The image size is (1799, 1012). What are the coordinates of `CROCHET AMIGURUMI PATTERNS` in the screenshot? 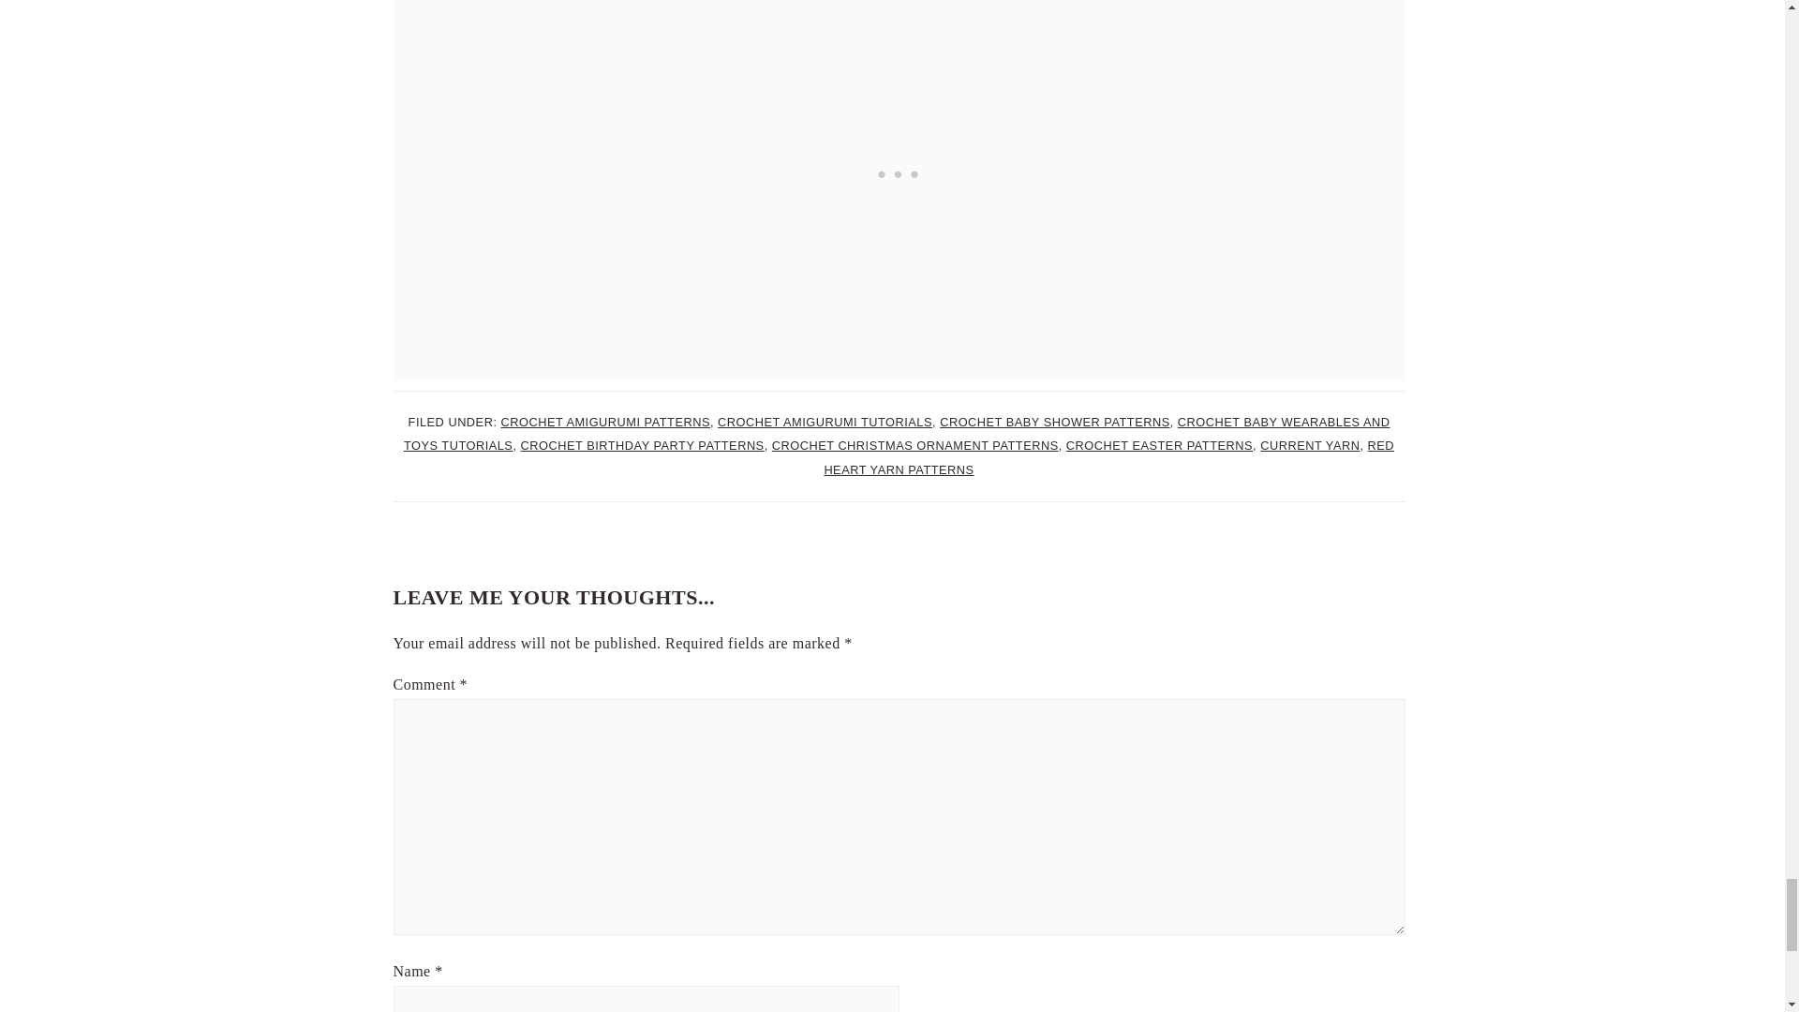 It's located at (603, 422).